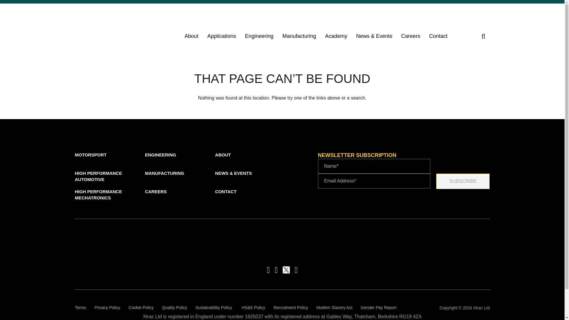 Image resolution: width=569 pixels, height=320 pixels. What do you see at coordinates (222, 36) in the screenshot?
I see `Applications` at bounding box center [222, 36].